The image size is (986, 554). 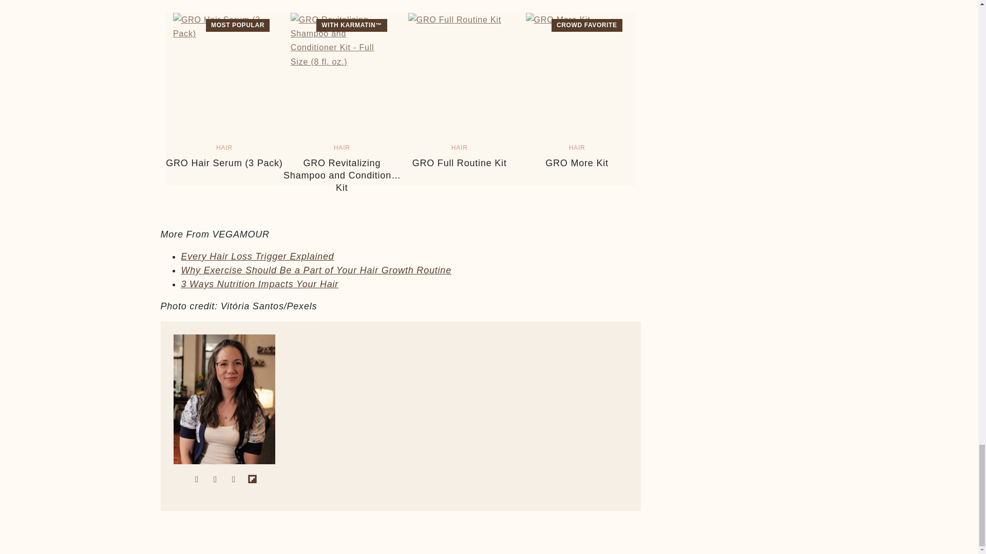 What do you see at coordinates (257, 256) in the screenshot?
I see `what causes hair loss` at bounding box center [257, 256].